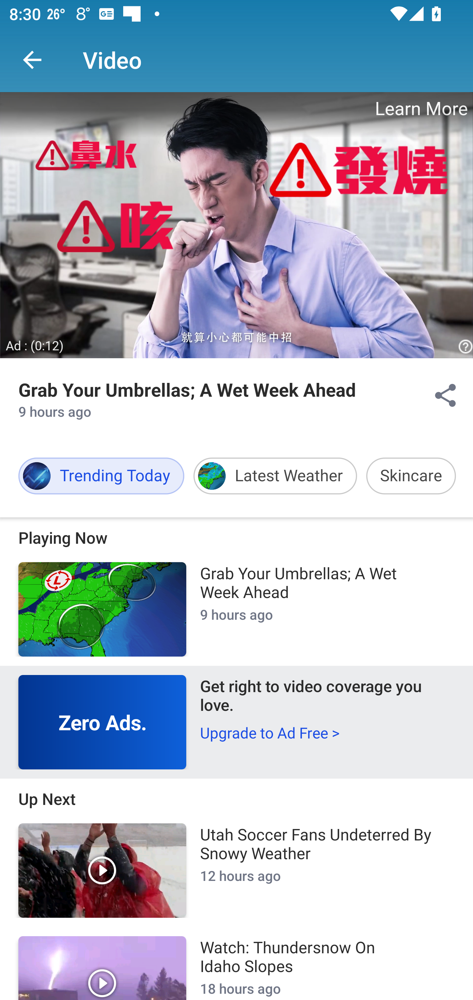 The width and height of the screenshot is (473, 1000). What do you see at coordinates (101, 476) in the screenshot?
I see `Trending Today` at bounding box center [101, 476].